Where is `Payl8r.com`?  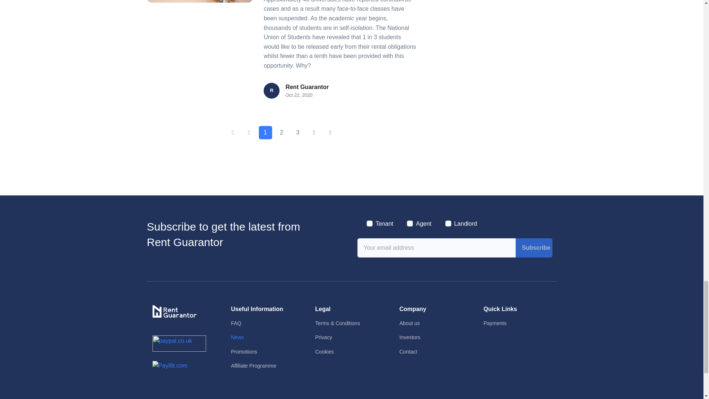 Payl8r.com is located at coordinates (169, 366).